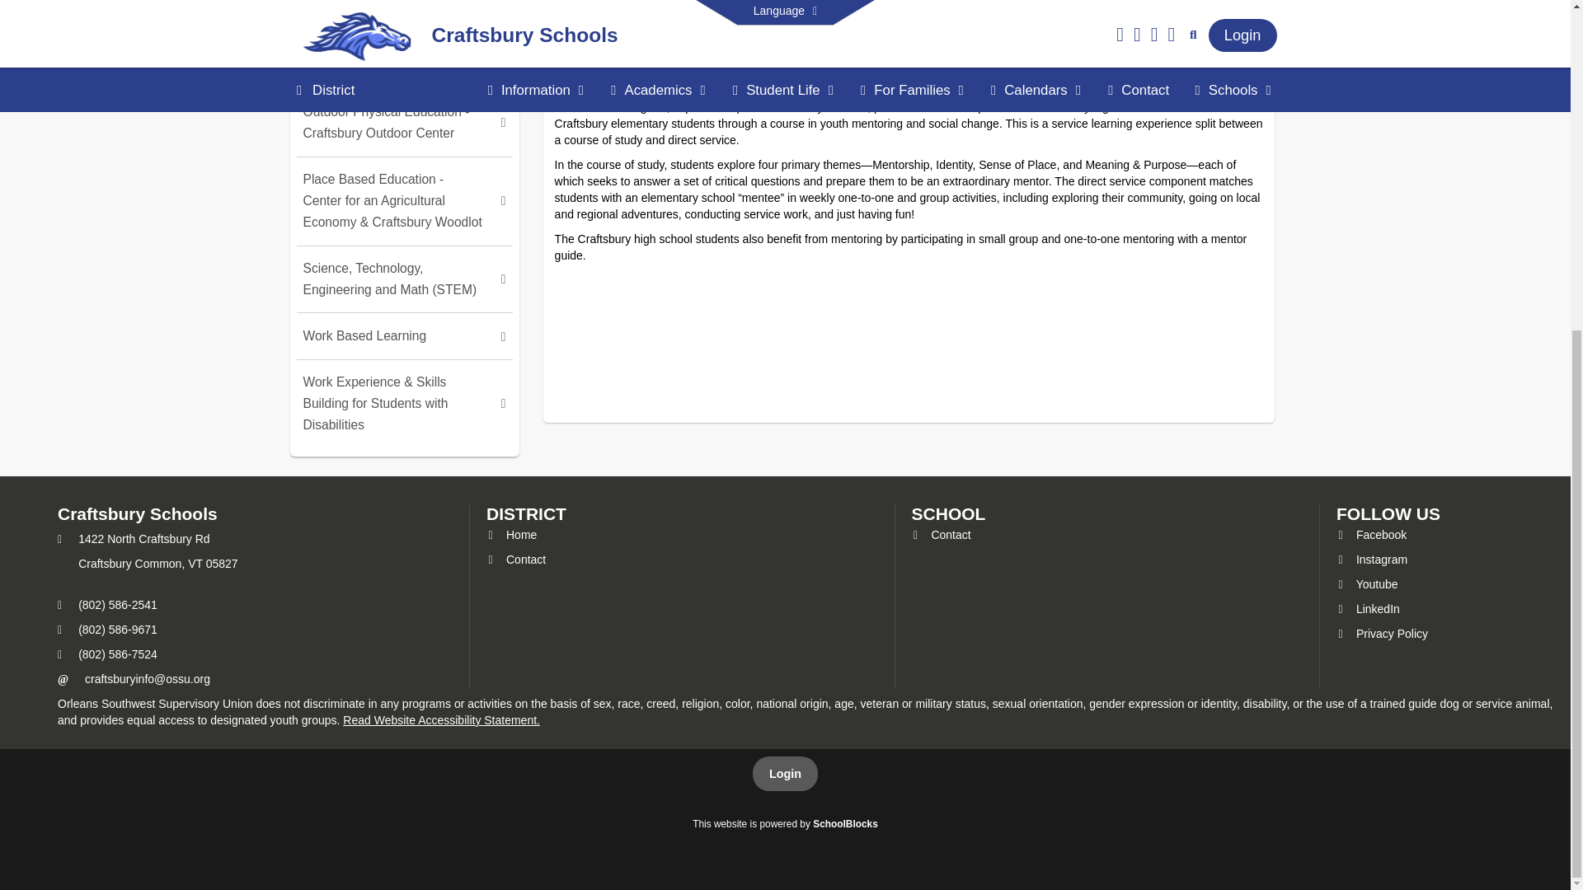 Image resolution: width=1583 pixels, height=890 pixels. I want to click on Work Based Learning, so click(405, 335).